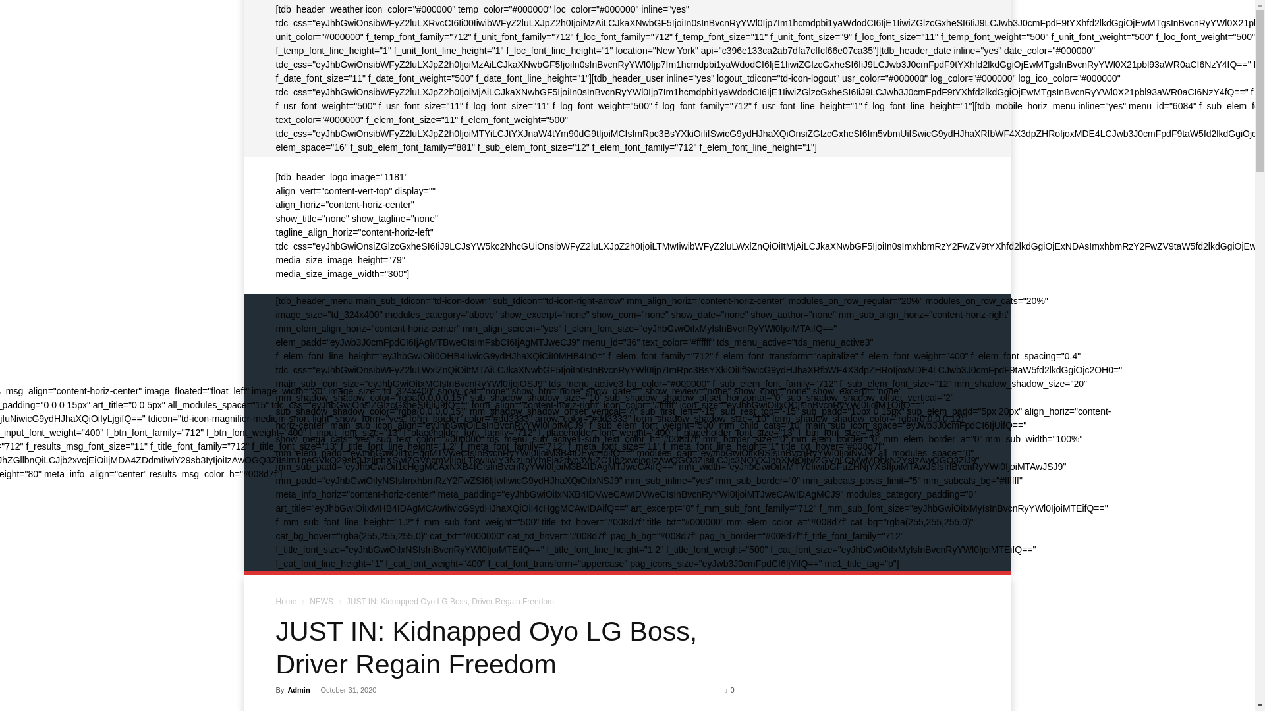 The image size is (1265, 711). I want to click on Facebook, so click(908, 79).